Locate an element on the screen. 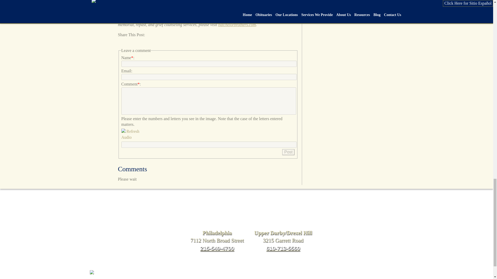 The image size is (497, 279). batchelorbrothers.com is located at coordinates (237, 25).